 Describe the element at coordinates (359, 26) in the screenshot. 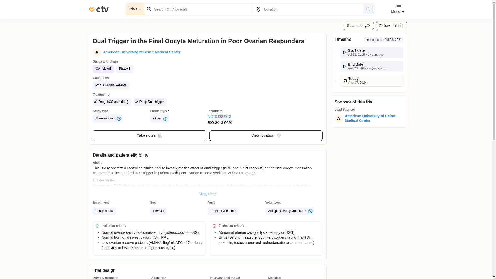

I see `Share trial` at that location.